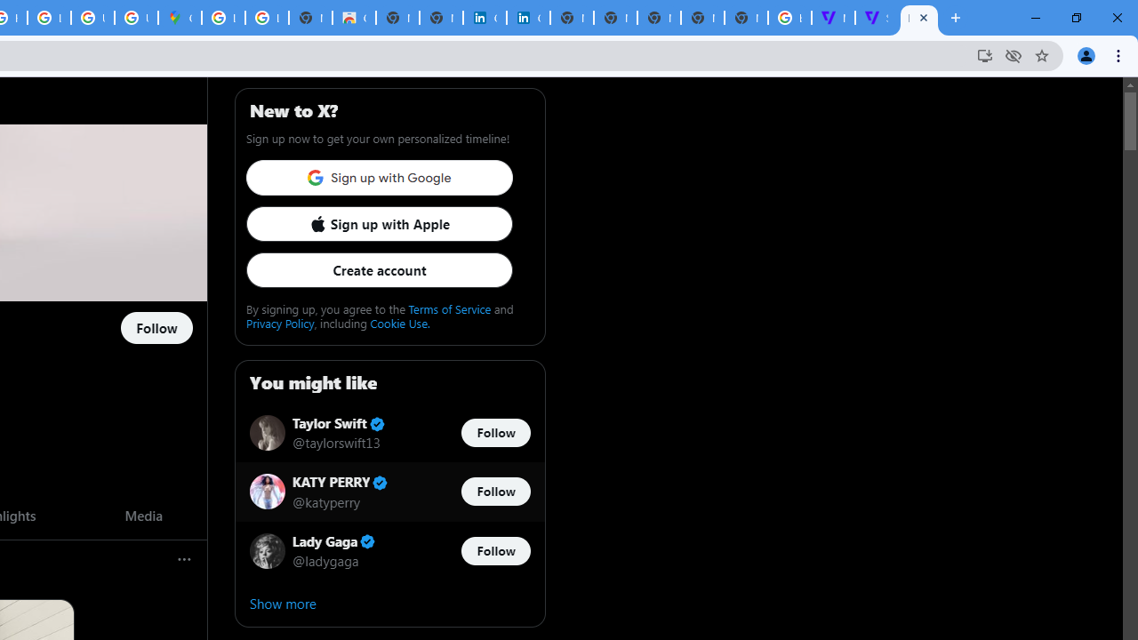 The width and height of the screenshot is (1138, 640). I want to click on Streaming - The Verge, so click(877, 18).